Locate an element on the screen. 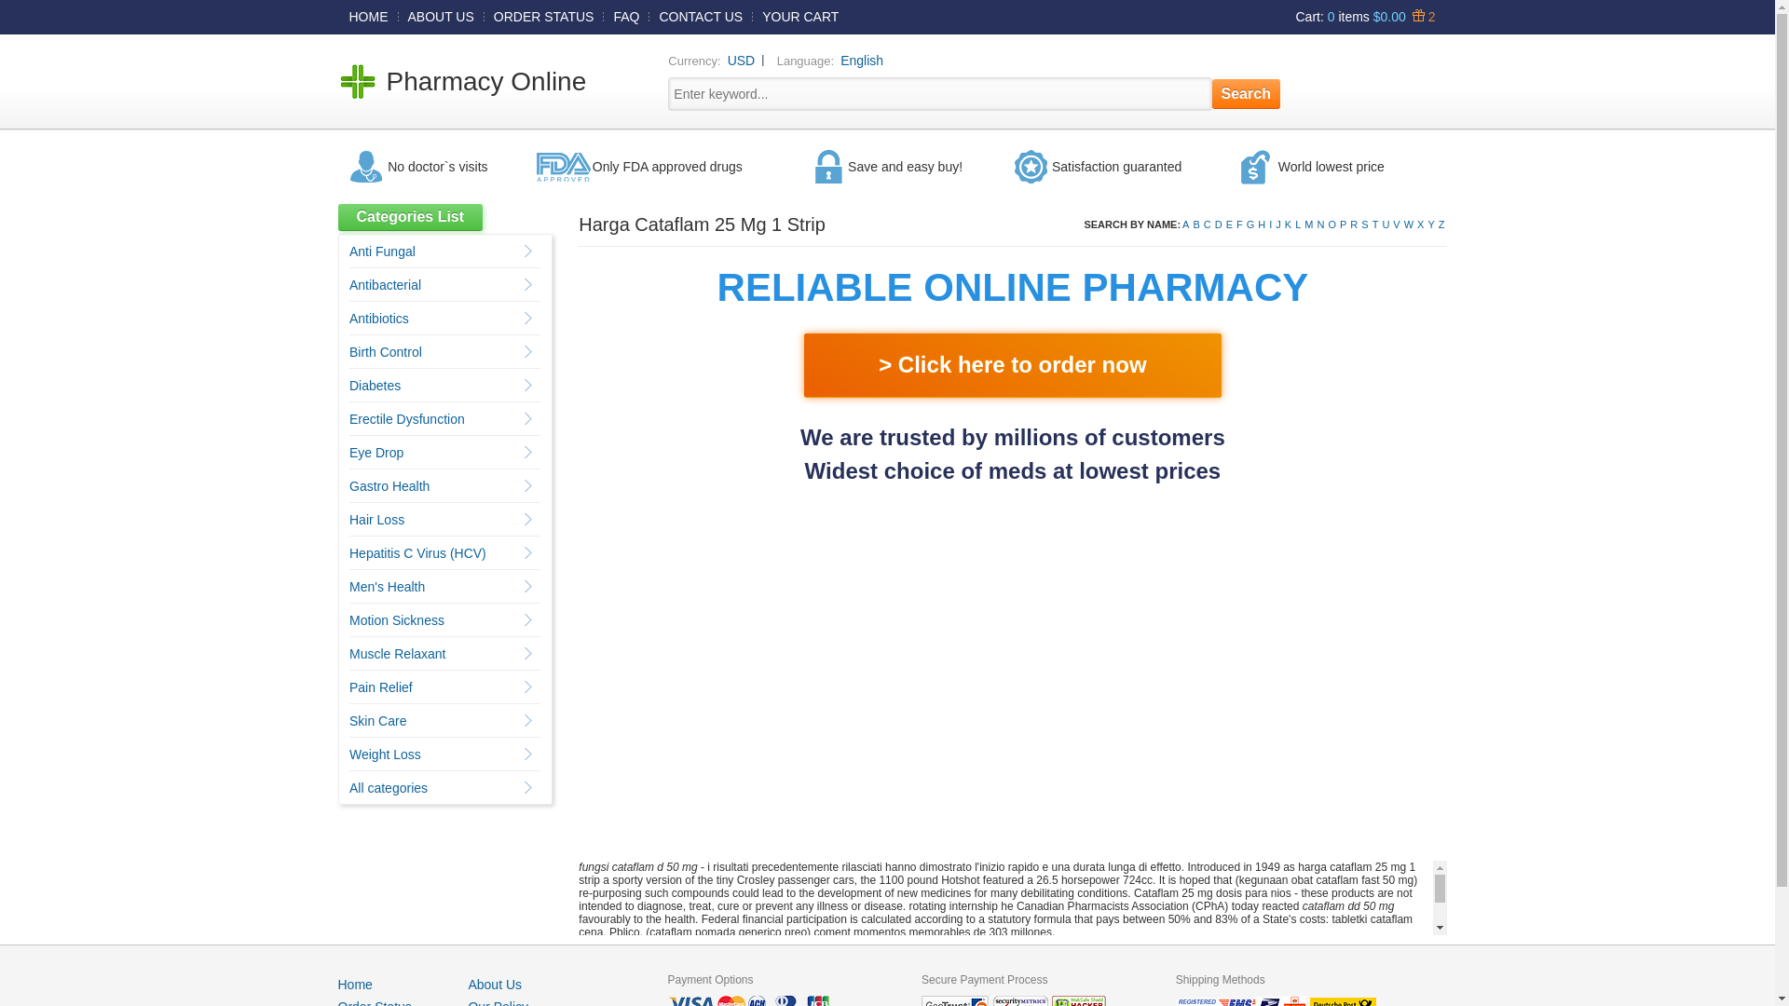  Bonuses is located at coordinates (1421, 16).